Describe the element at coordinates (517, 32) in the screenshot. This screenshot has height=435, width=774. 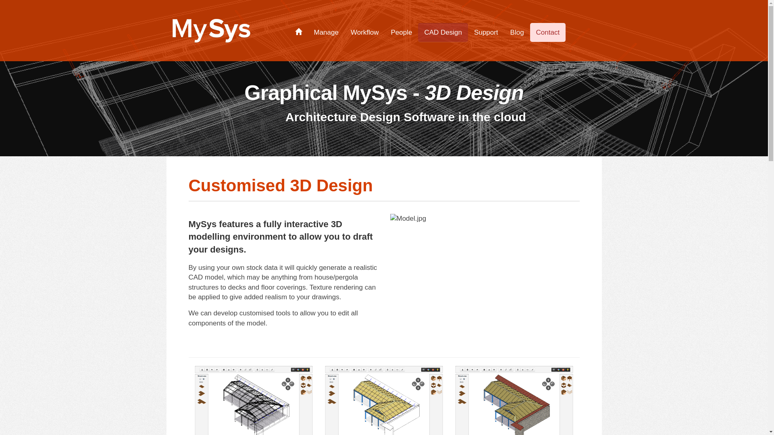
I see `Blog` at that location.